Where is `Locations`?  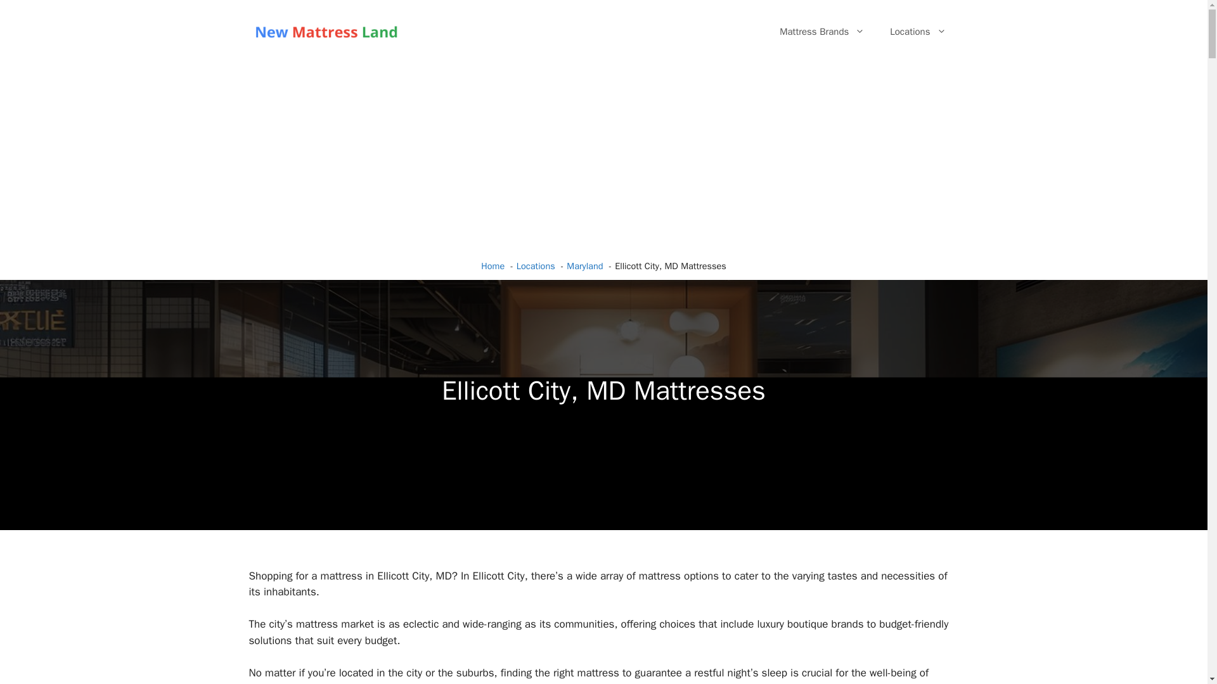
Locations is located at coordinates (918, 32).